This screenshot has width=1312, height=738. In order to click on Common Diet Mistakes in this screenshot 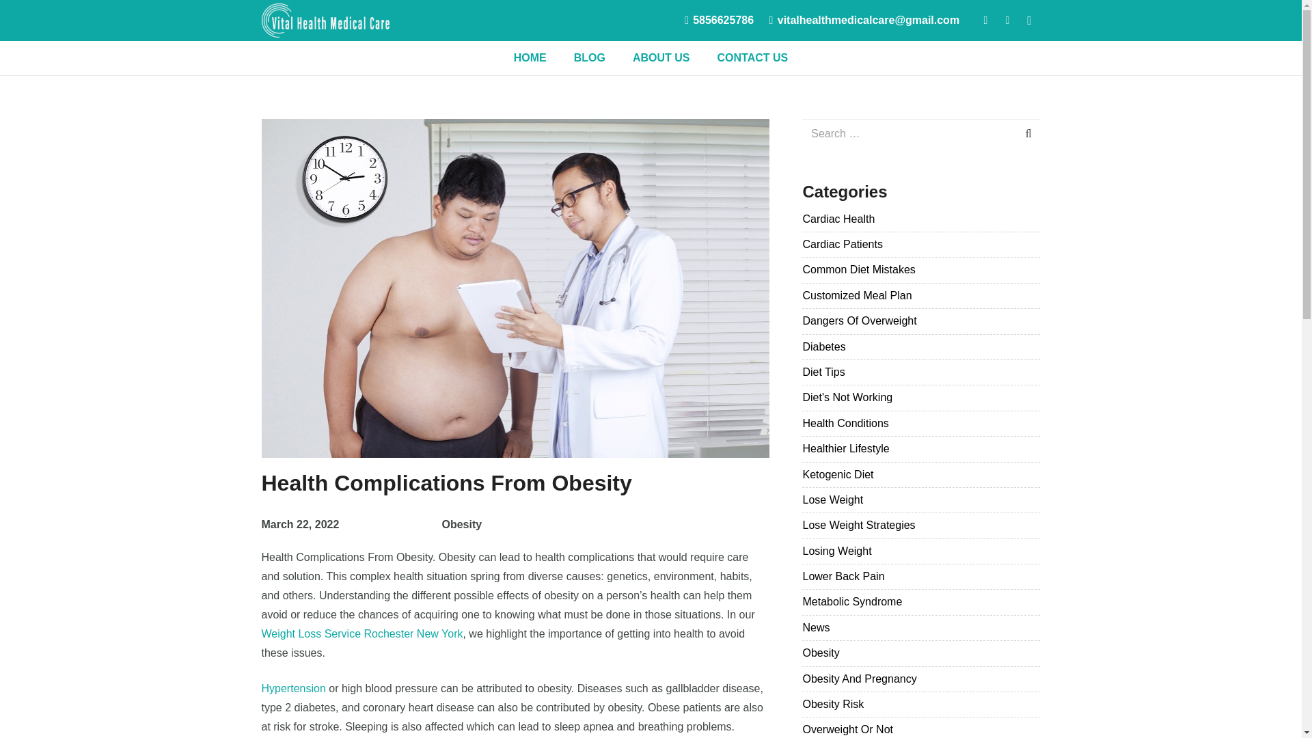, I will do `click(858, 269)`.